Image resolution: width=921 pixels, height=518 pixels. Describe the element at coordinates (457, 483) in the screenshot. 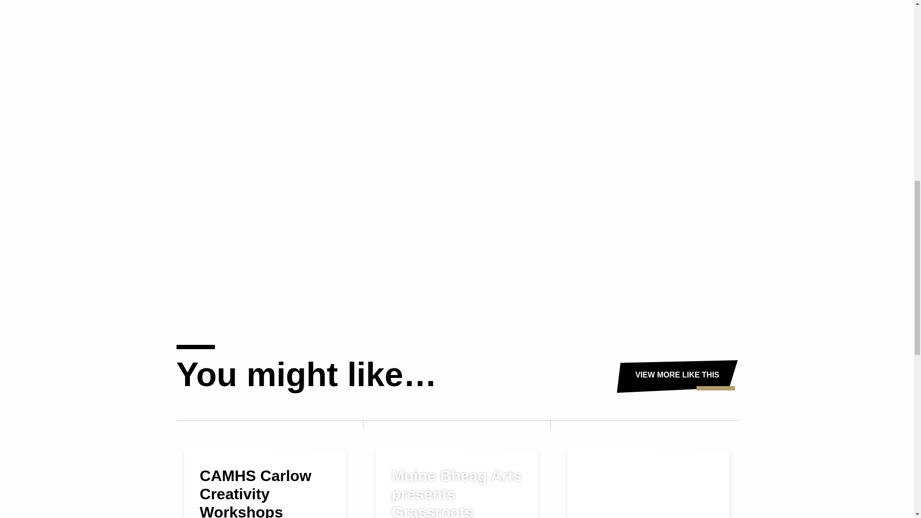

I see `Muine Bheag Arts presents Grassroots Festival` at that location.